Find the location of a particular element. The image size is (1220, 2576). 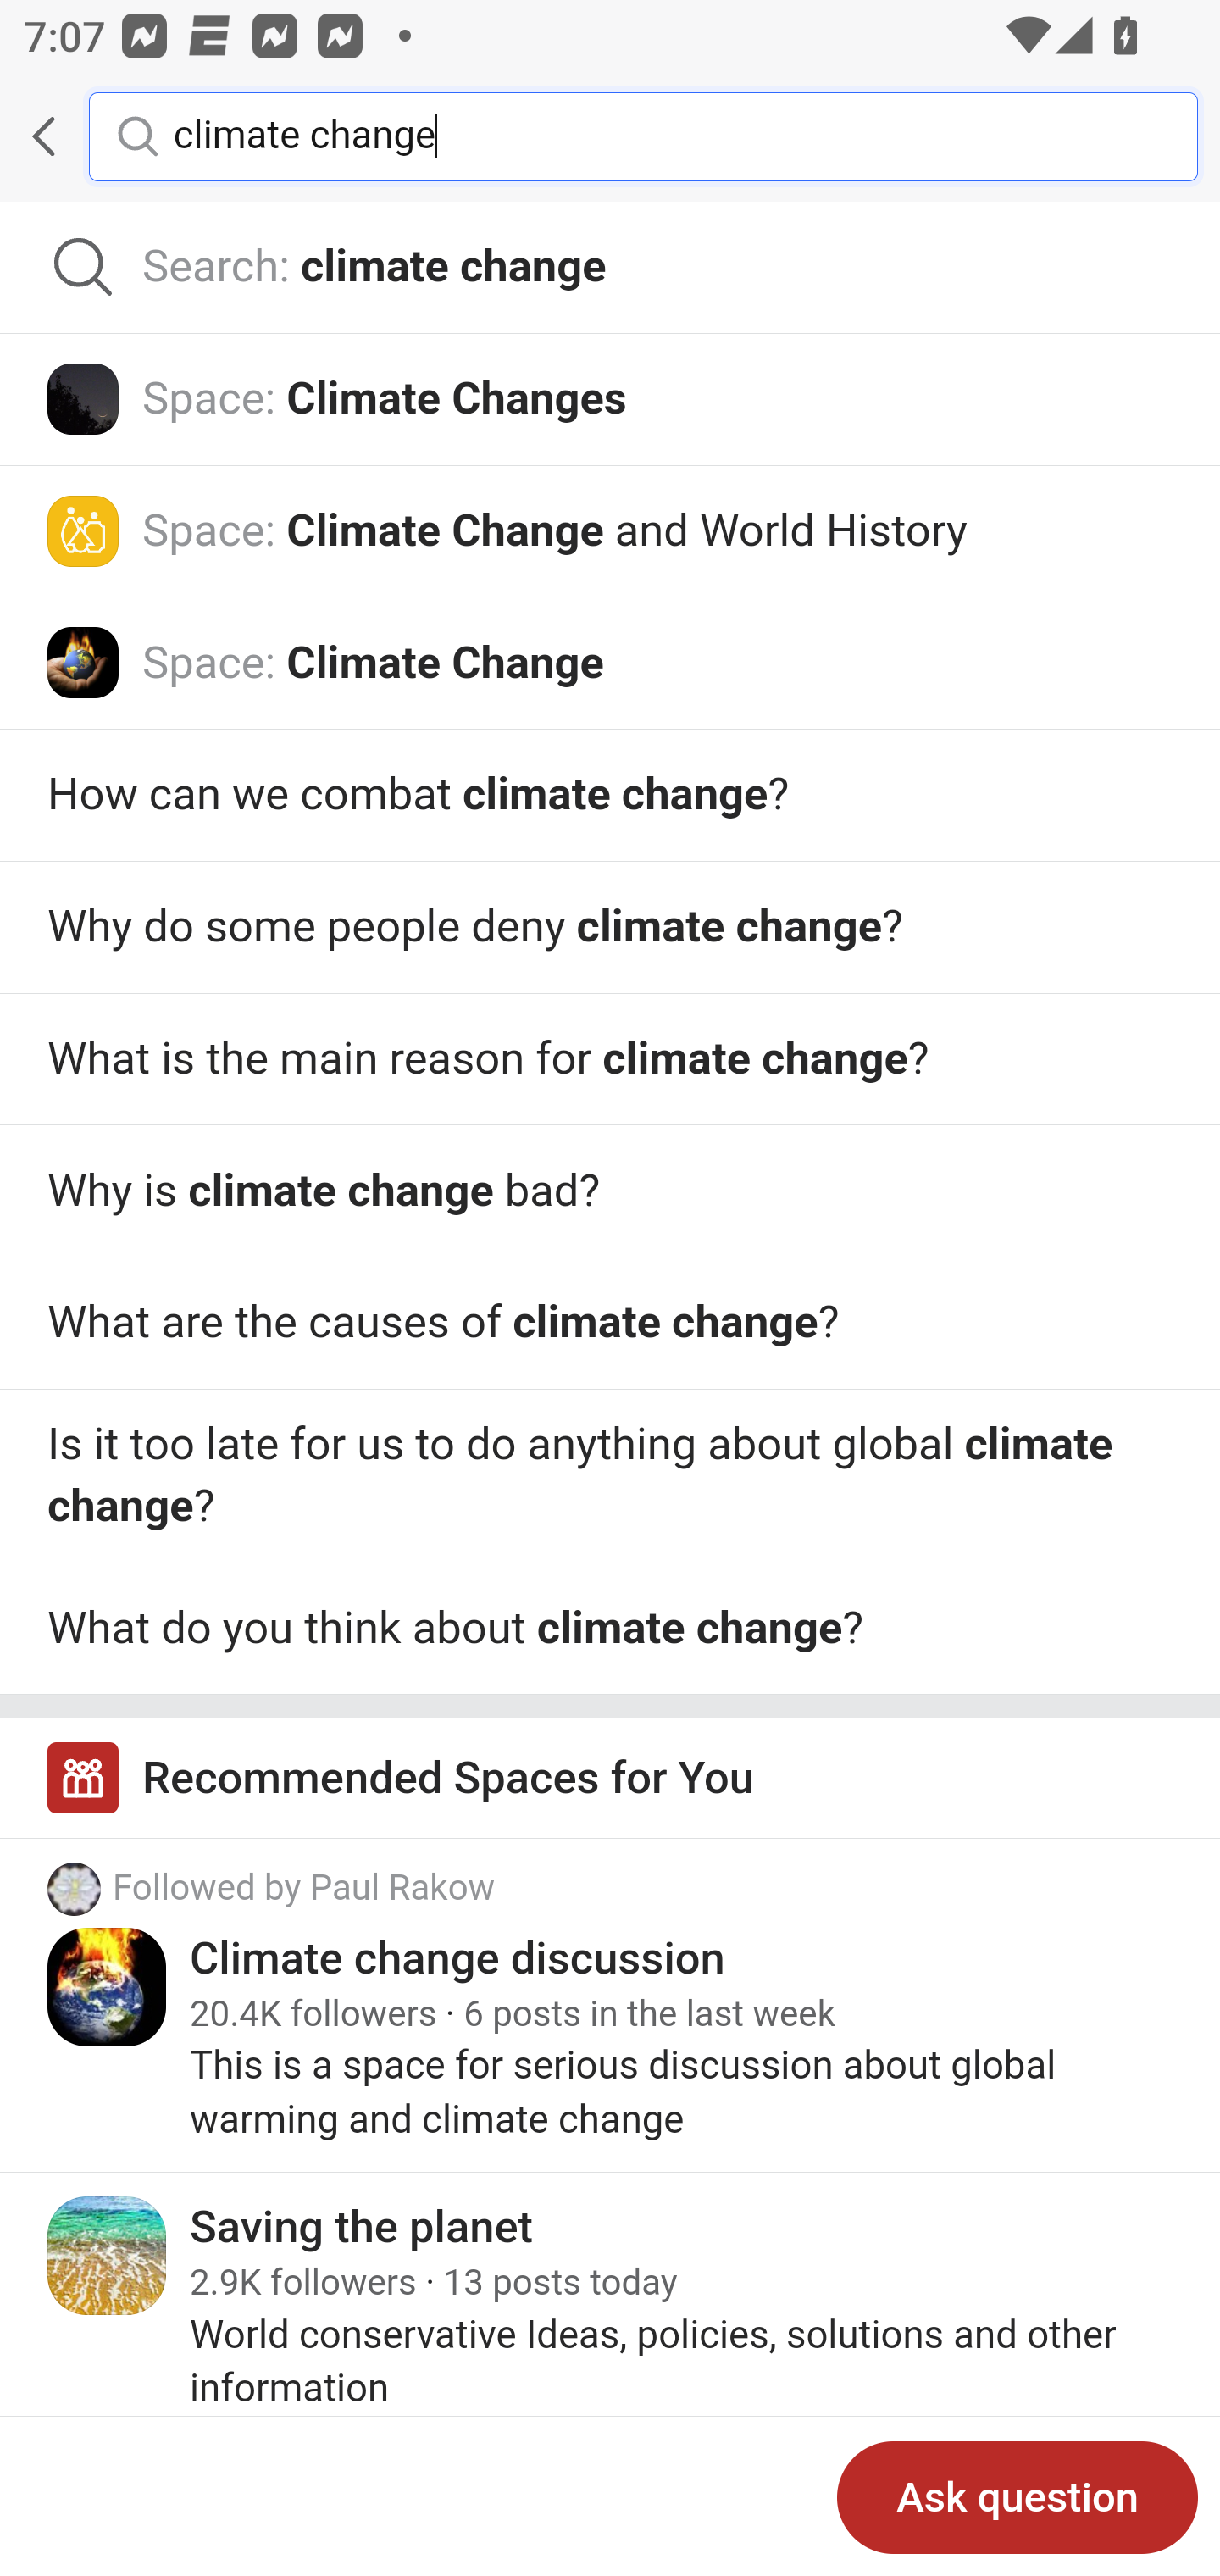

Icon for Climate Change and World History is located at coordinates (83, 530).